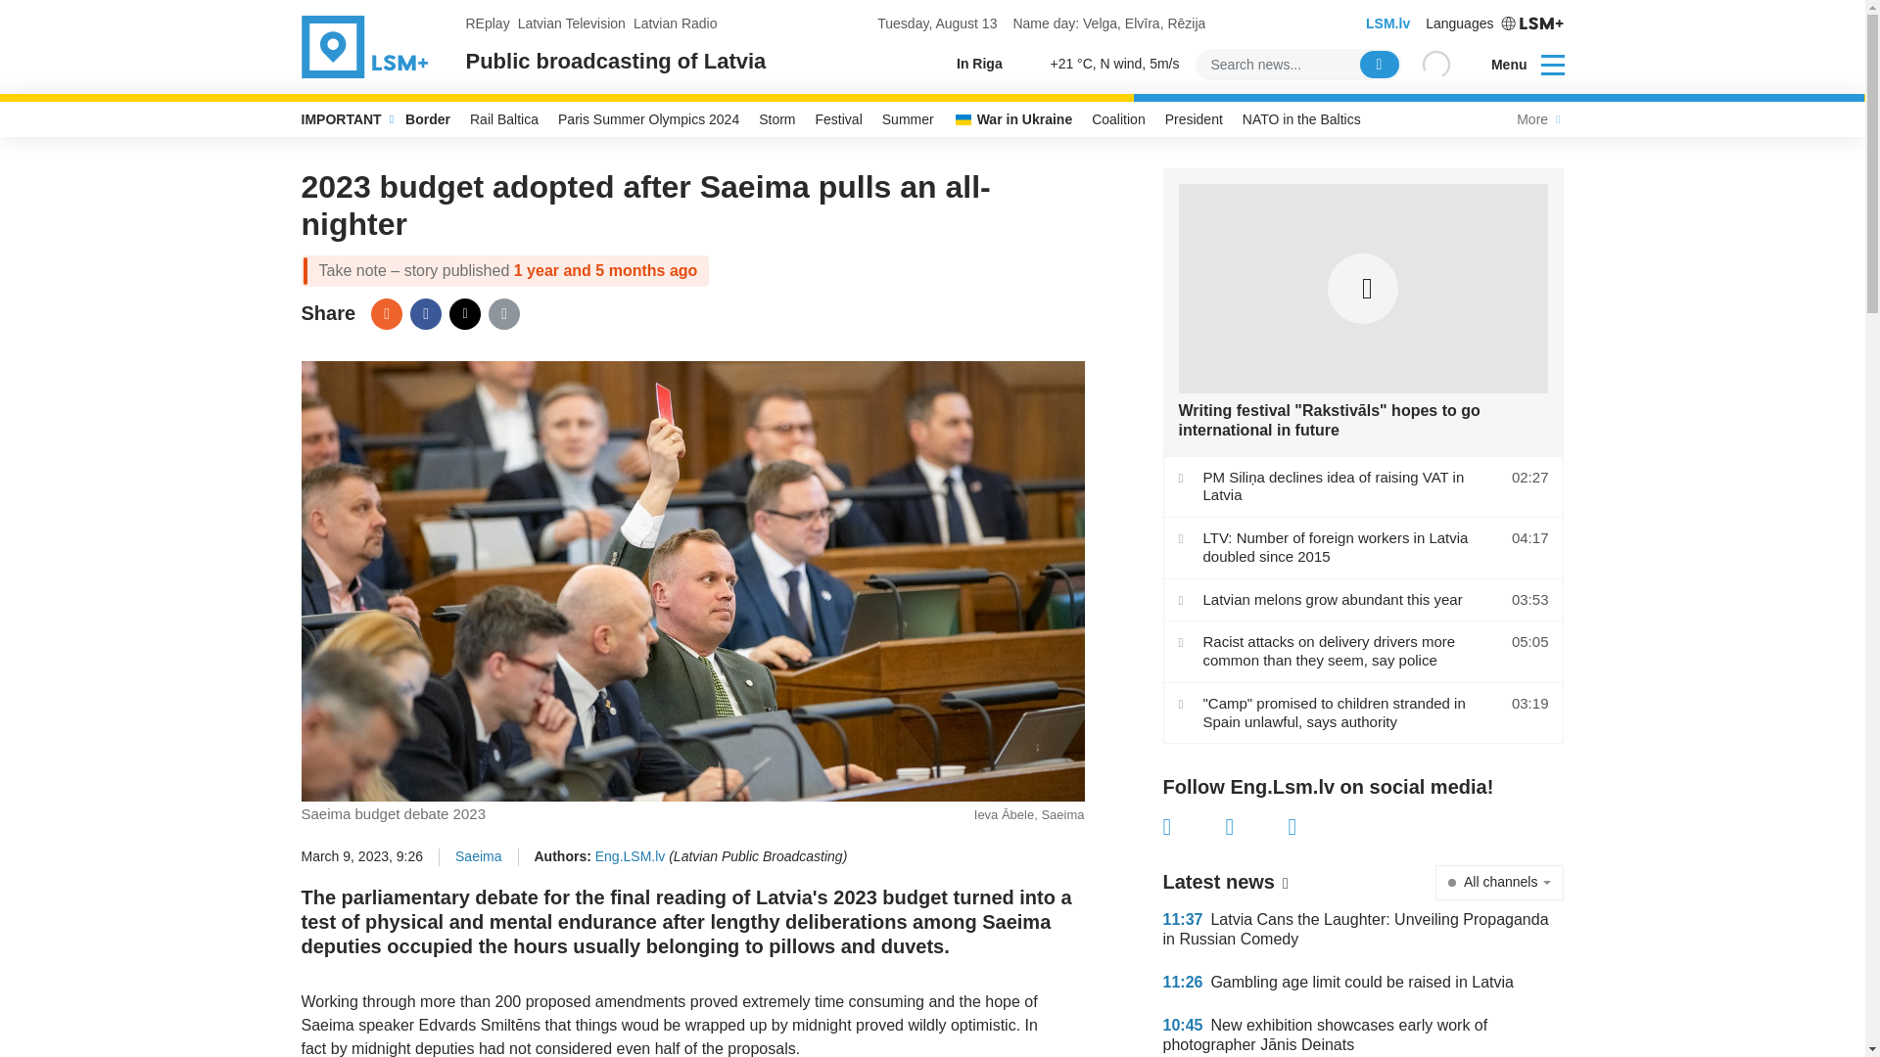 This screenshot has height=1057, width=1880. Describe the element at coordinates (572, 23) in the screenshot. I see `Latvian Television` at that location.